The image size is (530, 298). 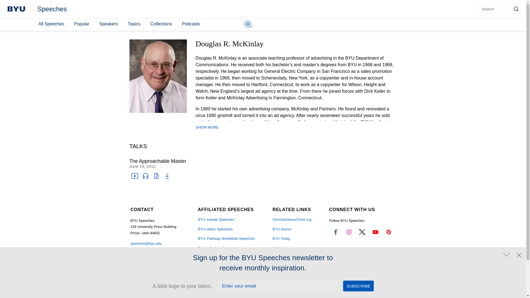 What do you see at coordinates (108, 24) in the screenshot?
I see `Speakers` at bounding box center [108, 24].